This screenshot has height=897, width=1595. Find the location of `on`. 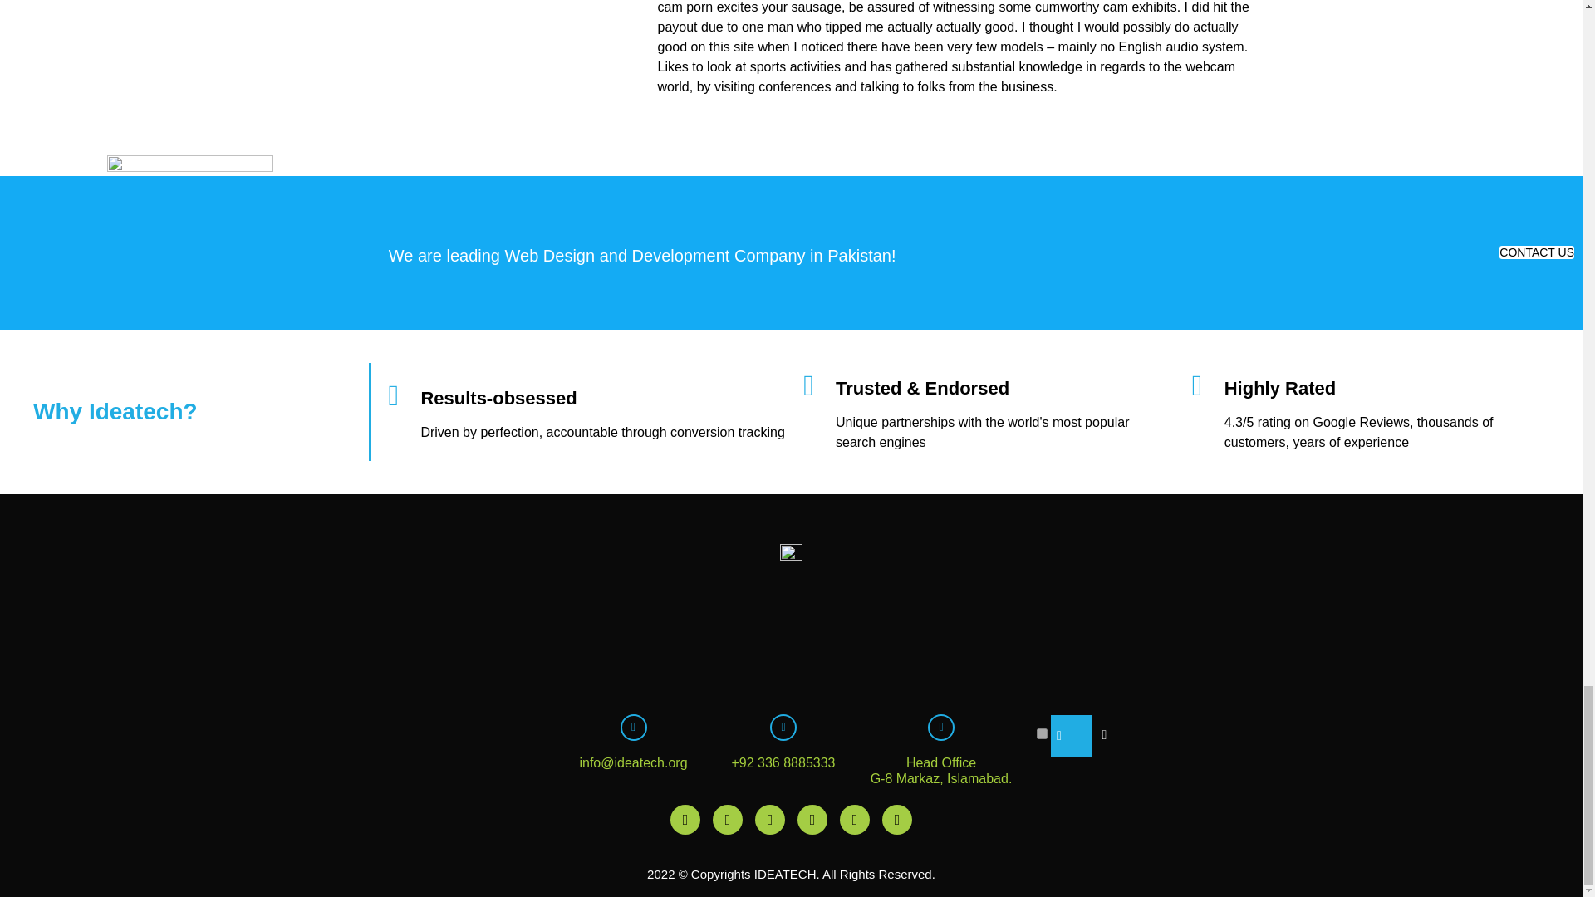

on is located at coordinates (1042, 733).